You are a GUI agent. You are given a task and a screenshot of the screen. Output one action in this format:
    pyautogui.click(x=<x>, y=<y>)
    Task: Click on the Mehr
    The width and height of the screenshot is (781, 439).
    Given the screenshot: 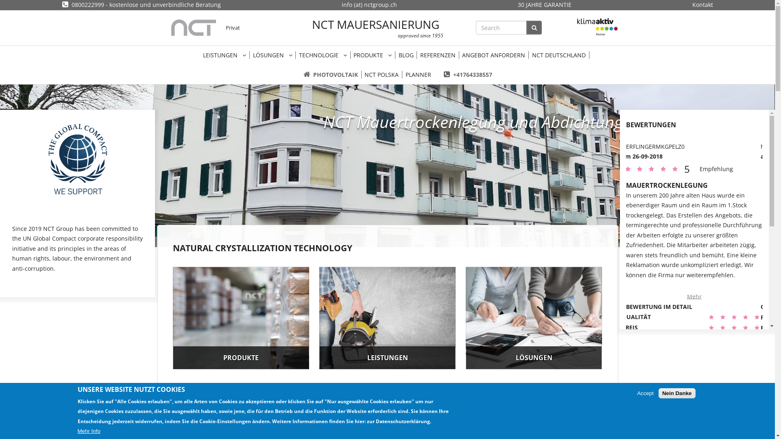 What is the action you would take?
    pyautogui.click(x=694, y=276)
    